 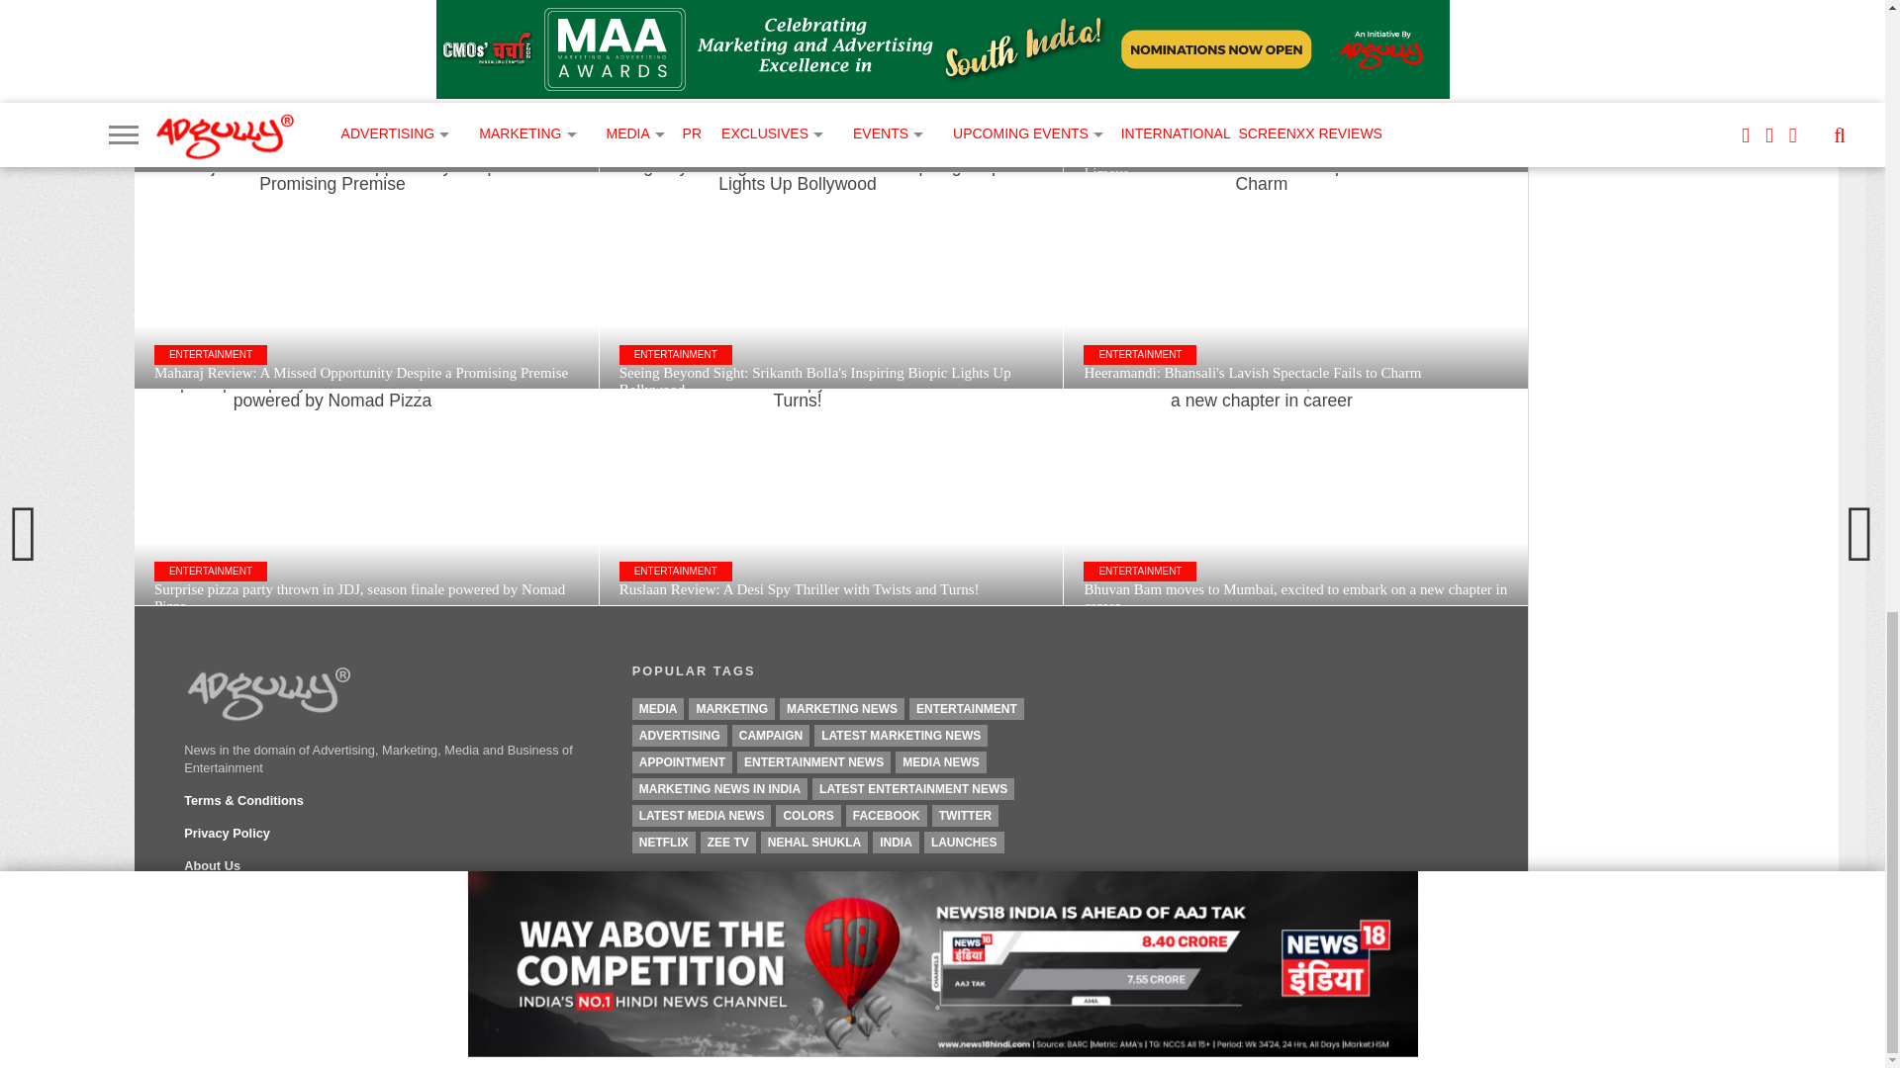 I want to click on Entertainment News, so click(x=813, y=761).